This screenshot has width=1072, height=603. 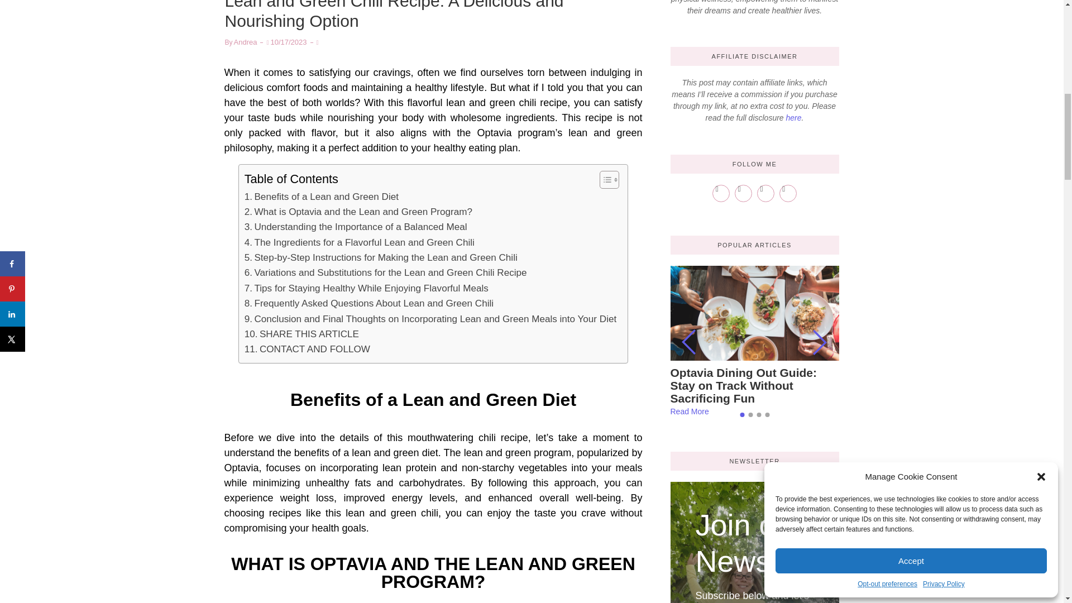 What do you see at coordinates (368, 304) in the screenshot?
I see `Frequently Asked Questions About Lean and Green Chili` at bounding box center [368, 304].